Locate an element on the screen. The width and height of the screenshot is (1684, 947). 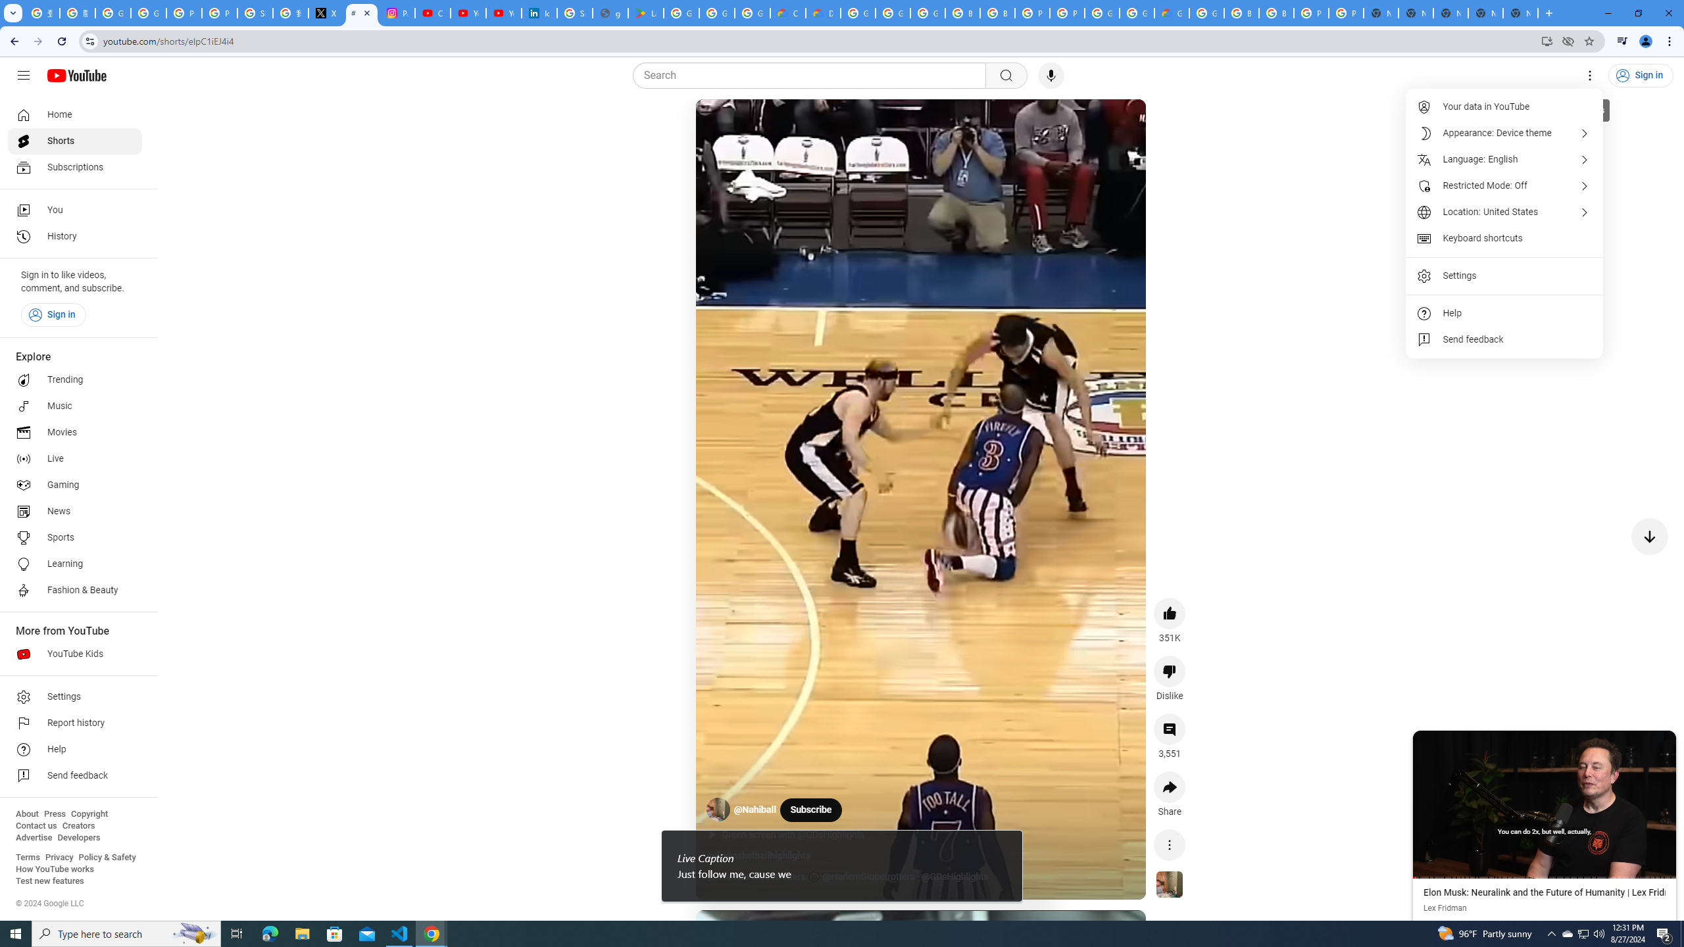
Sign in - Google Accounts is located at coordinates (574, 13).